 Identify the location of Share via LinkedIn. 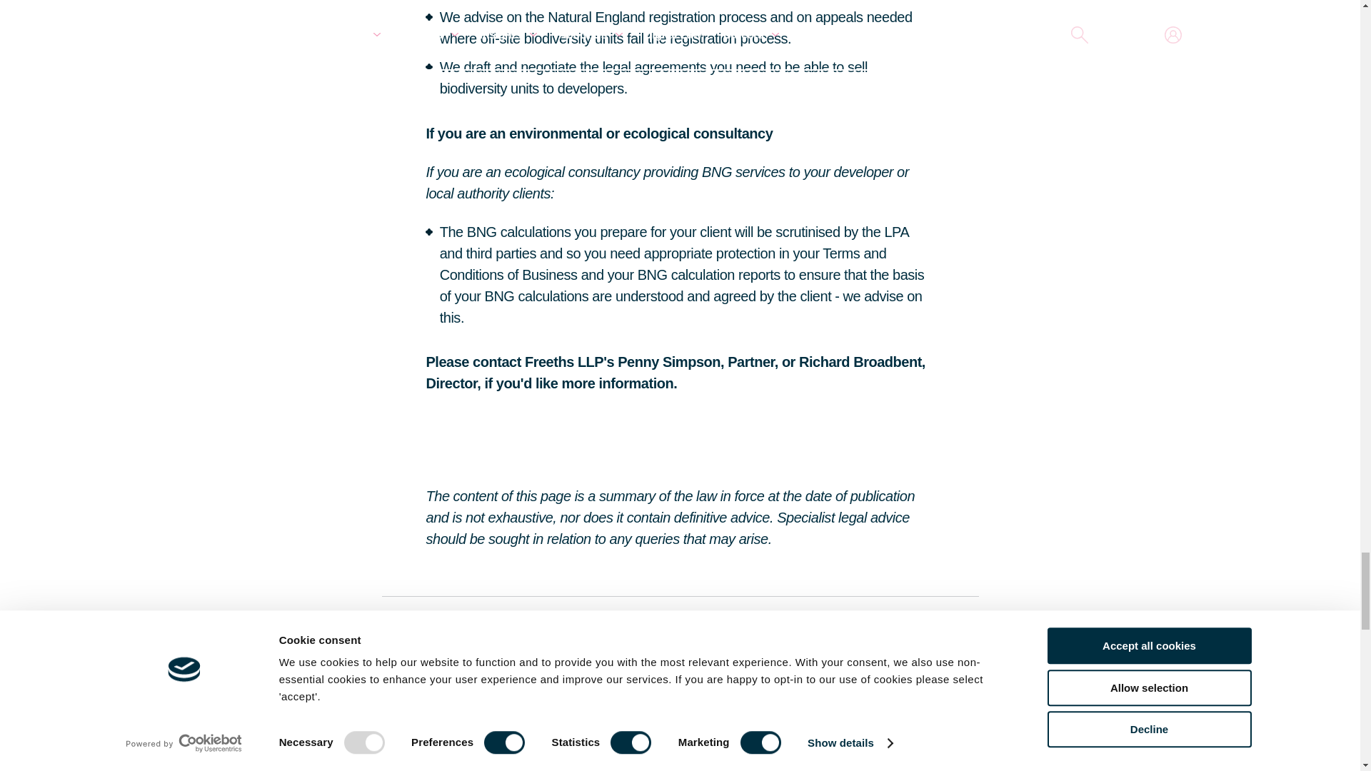
(927, 758).